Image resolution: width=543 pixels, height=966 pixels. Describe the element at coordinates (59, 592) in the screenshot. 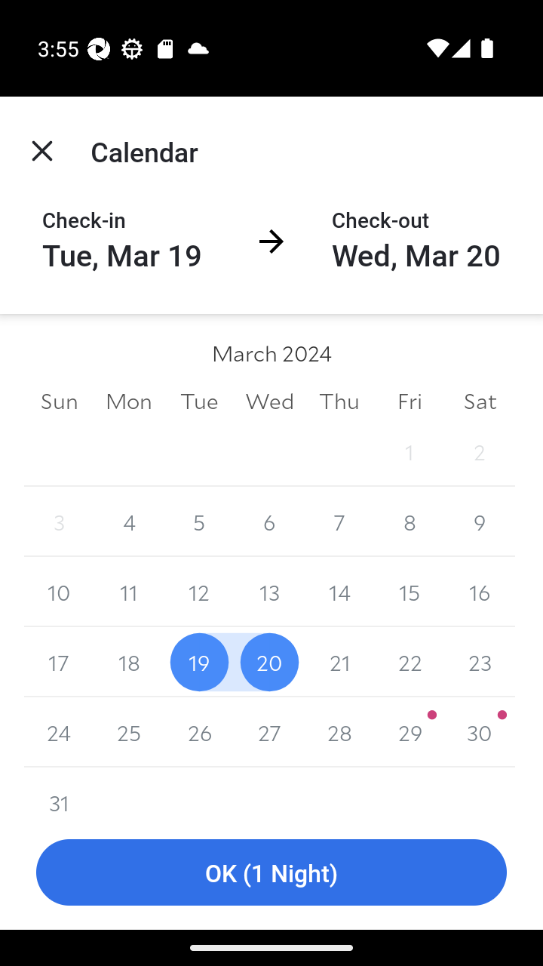

I see `10 10 March 2024` at that location.